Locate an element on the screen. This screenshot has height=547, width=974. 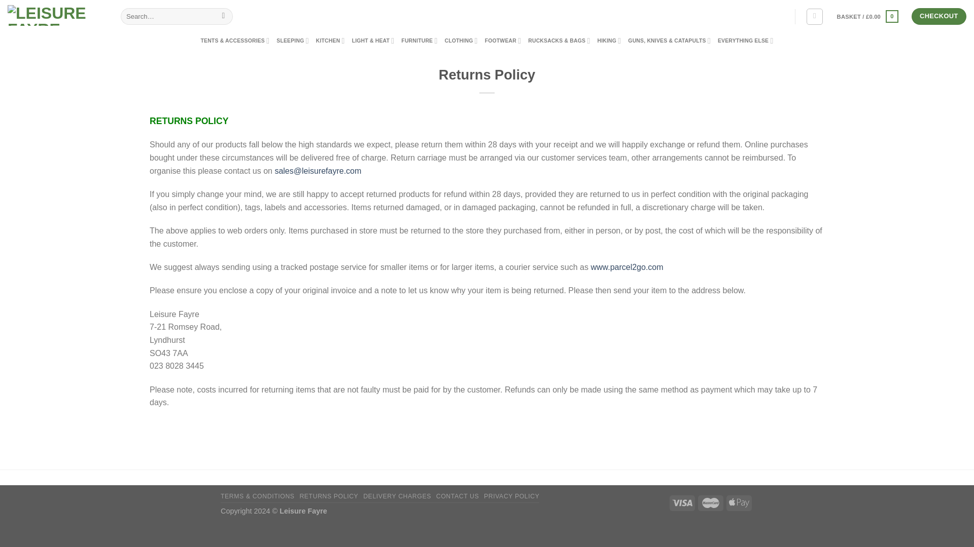
Search is located at coordinates (223, 16).